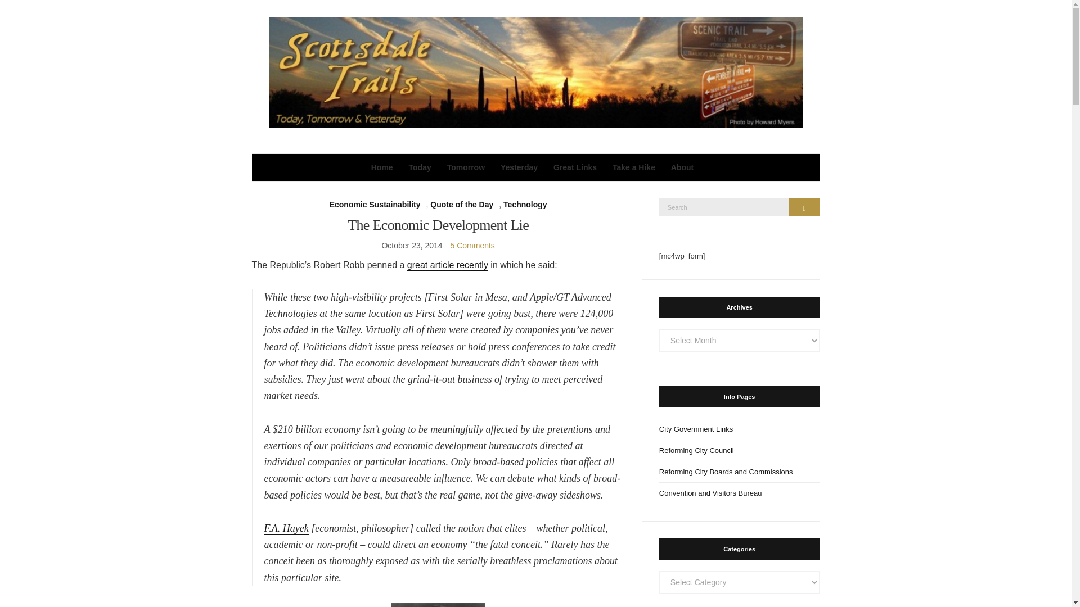 This screenshot has width=1080, height=607. What do you see at coordinates (682, 167) in the screenshot?
I see `About` at bounding box center [682, 167].